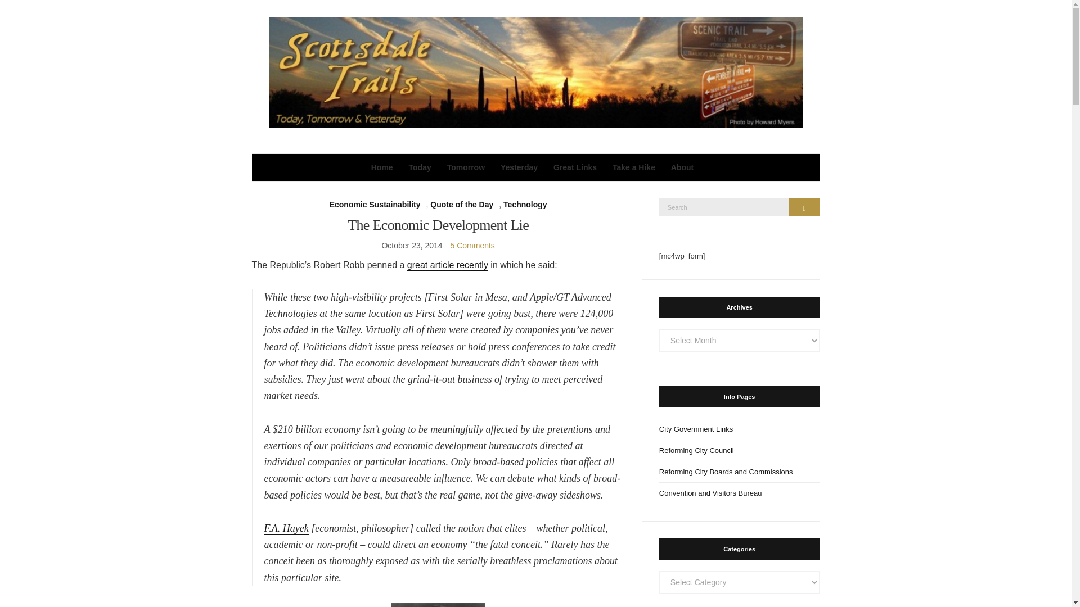 This screenshot has width=1080, height=607. What do you see at coordinates (682, 167) in the screenshot?
I see `About` at bounding box center [682, 167].